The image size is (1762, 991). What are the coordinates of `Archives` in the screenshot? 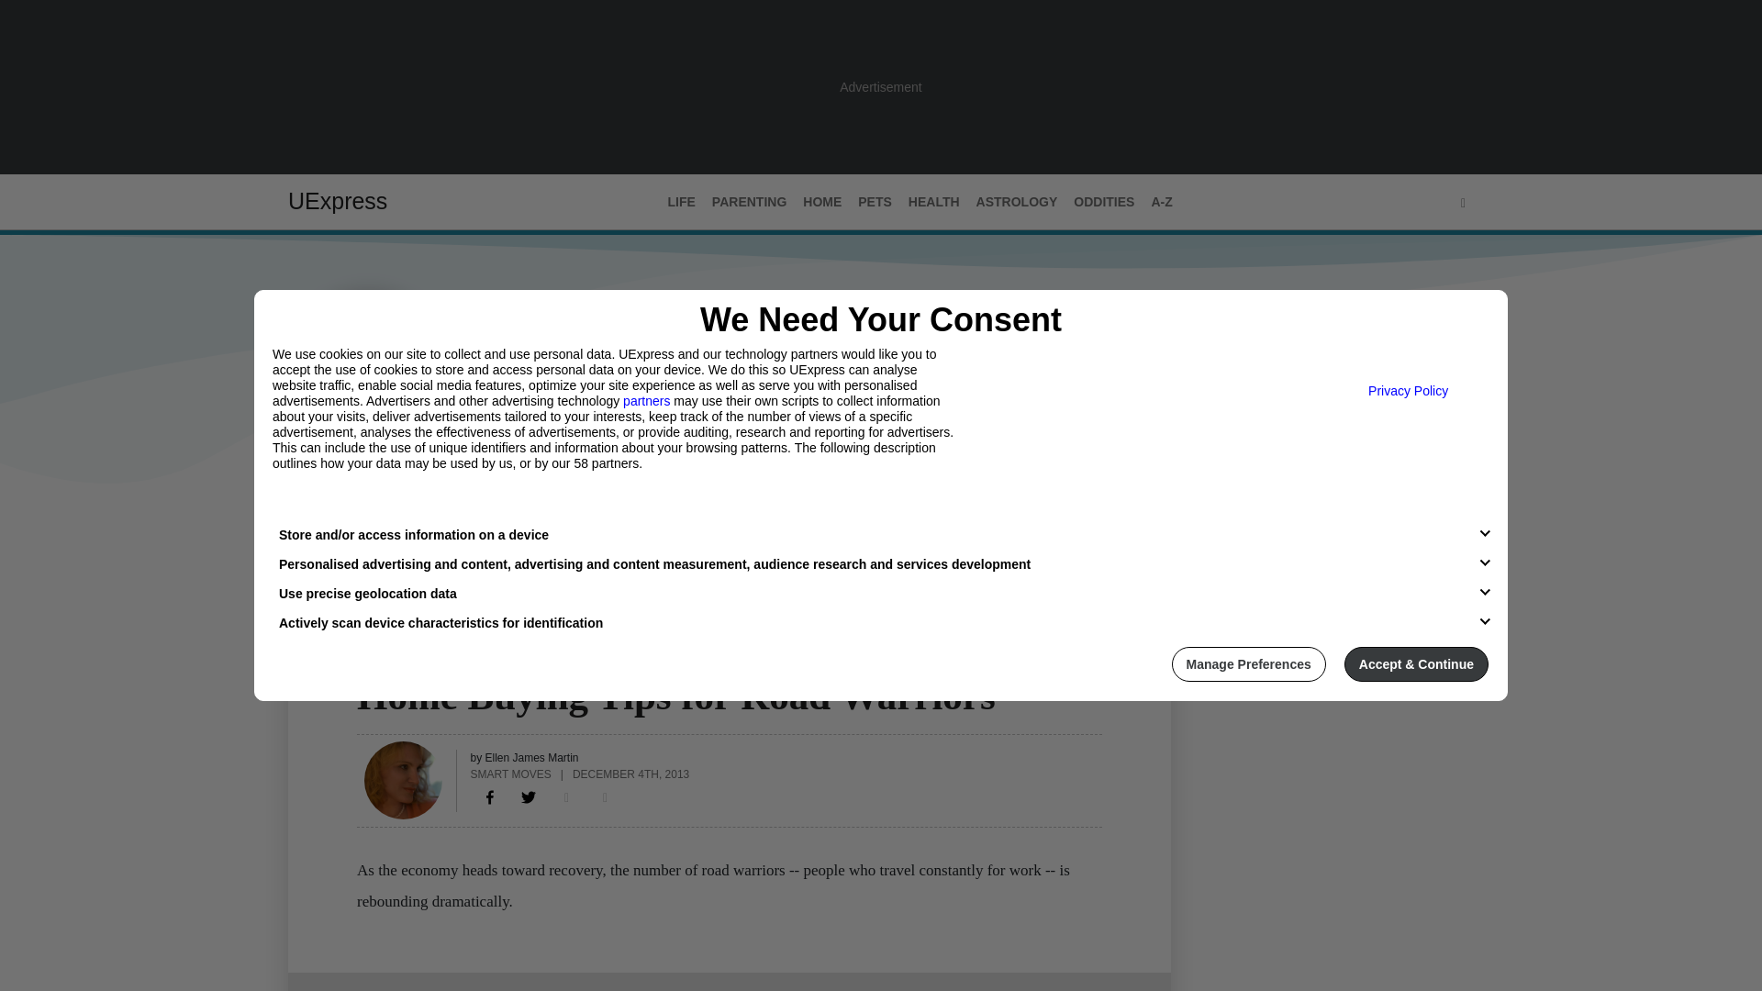 It's located at (449, 521).